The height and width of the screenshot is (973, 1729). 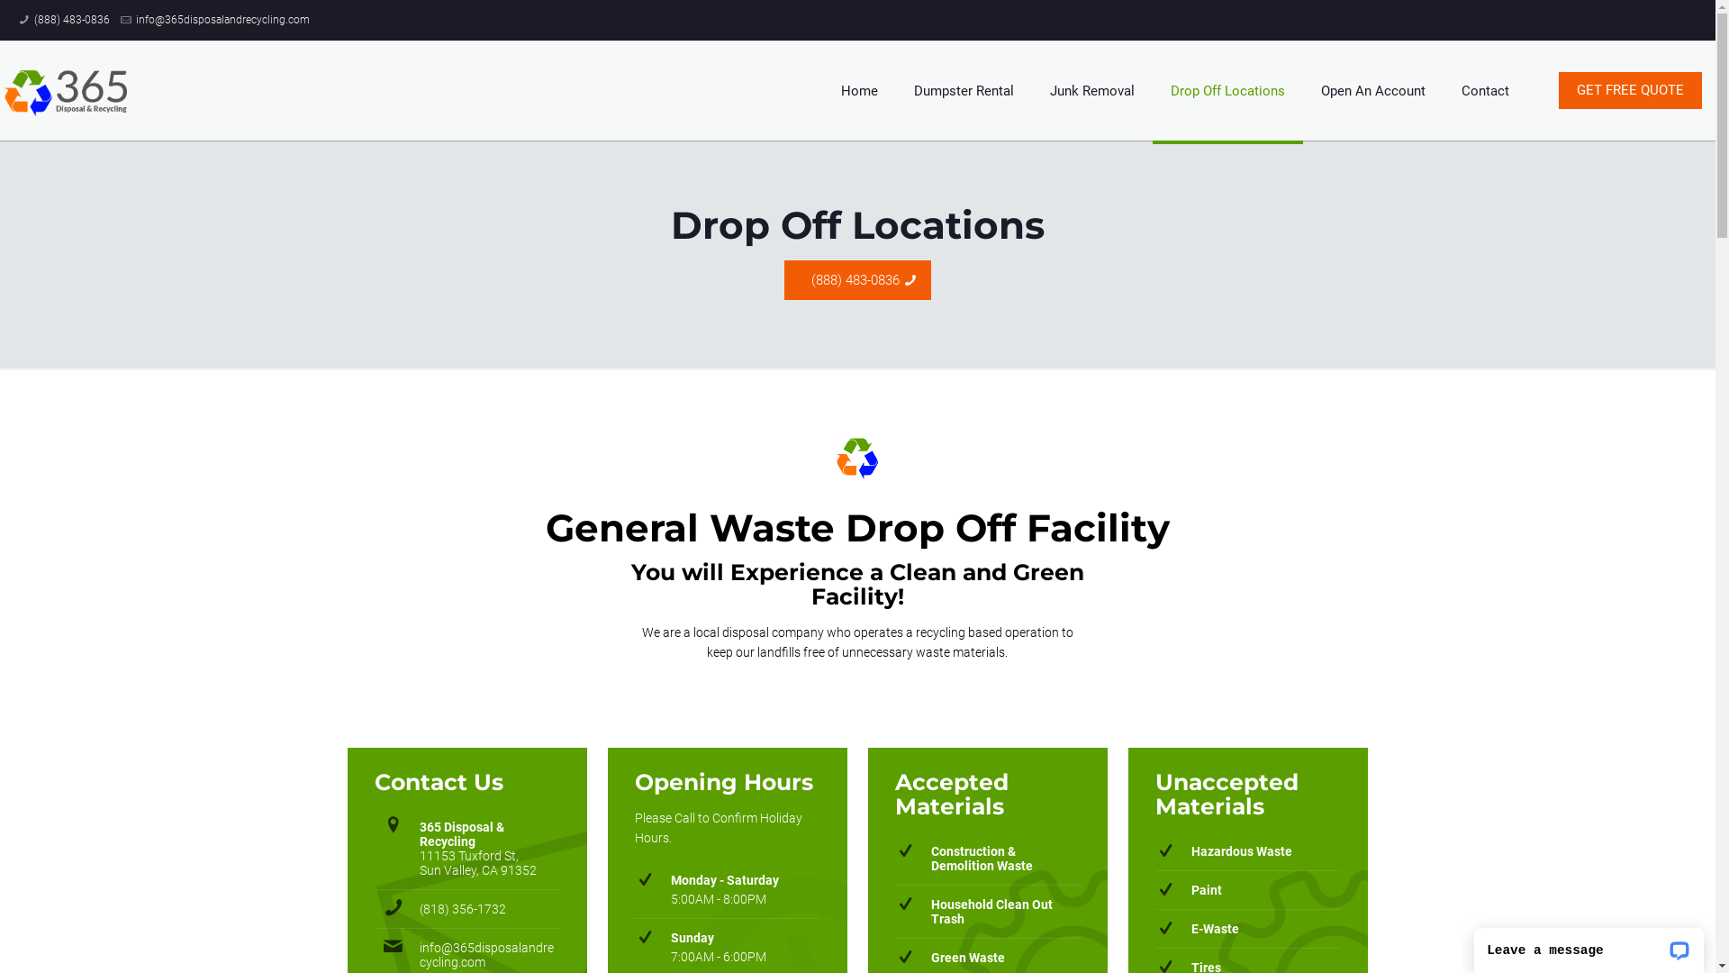 What do you see at coordinates (1486, 90) in the screenshot?
I see `Contact` at bounding box center [1486, 90].